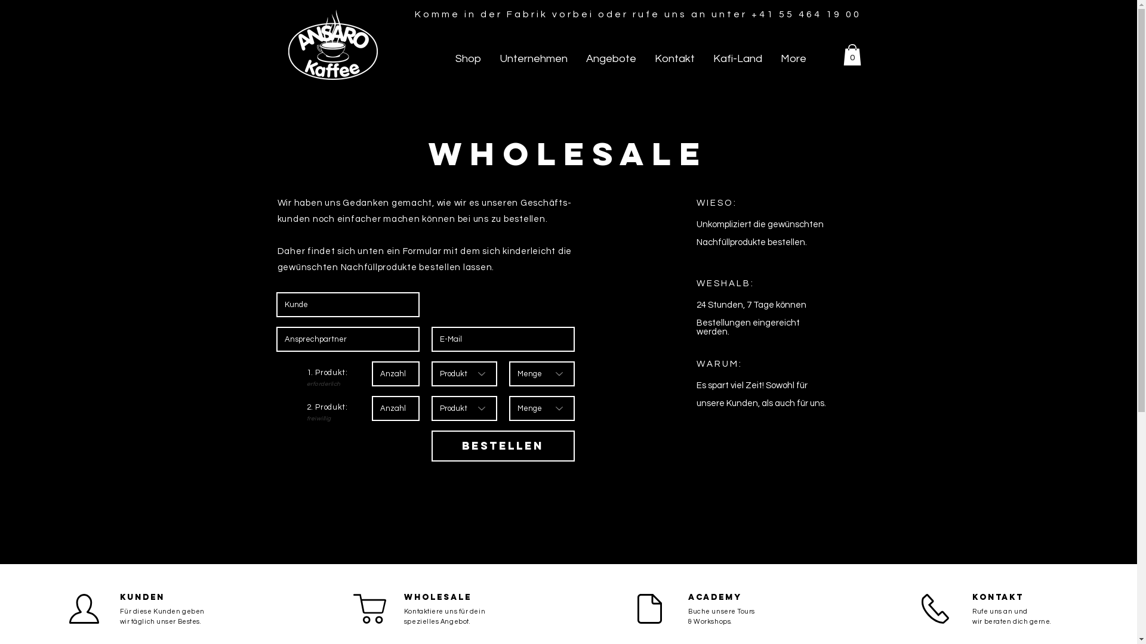  I want to click on ACADEMY, so click(715, 597).